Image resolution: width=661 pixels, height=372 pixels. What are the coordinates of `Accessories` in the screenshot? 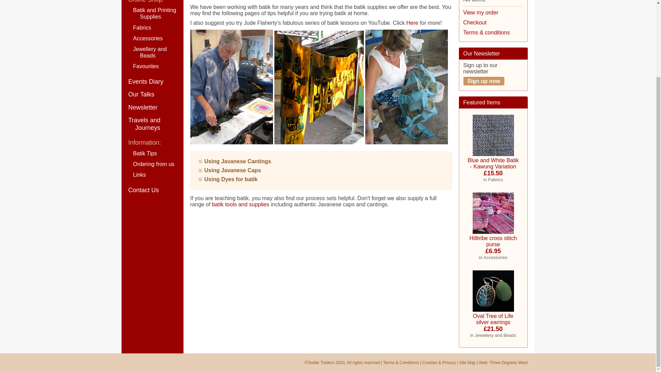 It's located at (152, 39).